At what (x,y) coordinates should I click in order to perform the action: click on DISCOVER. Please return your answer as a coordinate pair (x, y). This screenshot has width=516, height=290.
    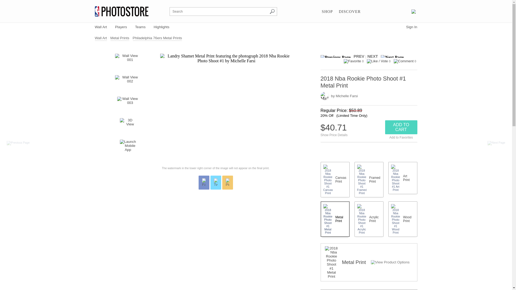
    Looking at the image, I should click on (350, 12).